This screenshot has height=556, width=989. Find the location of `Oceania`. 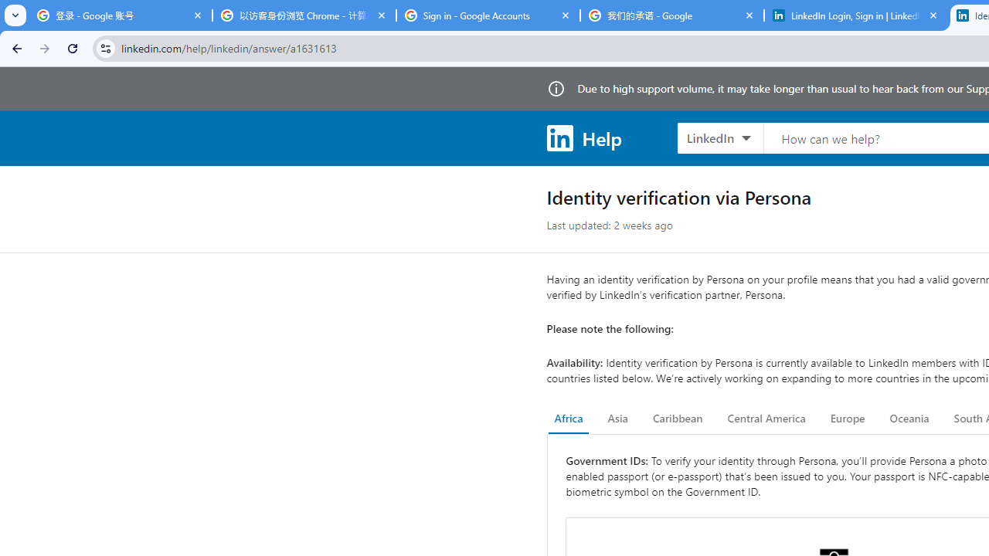

Oceania is located at coordinates (909, 419).